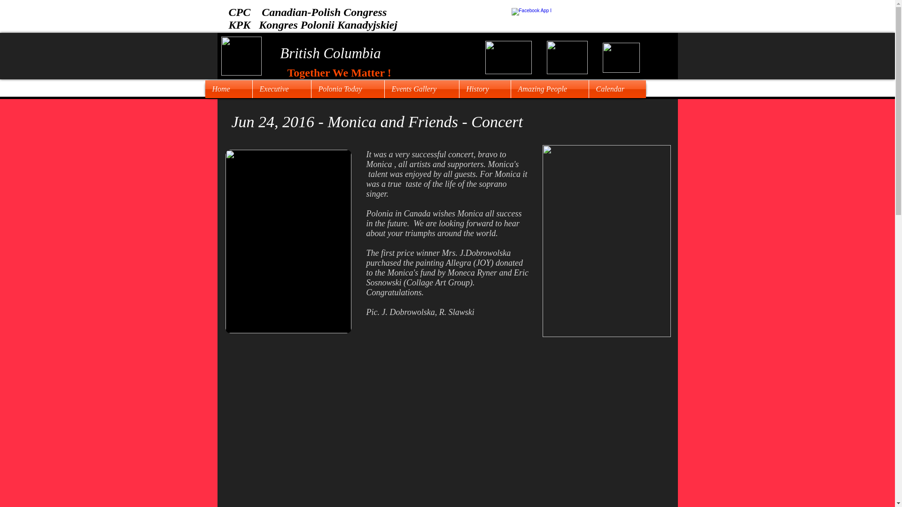  Describe the element at coordinates (282, 89) in the screenshot. I see `Executive` at that location.